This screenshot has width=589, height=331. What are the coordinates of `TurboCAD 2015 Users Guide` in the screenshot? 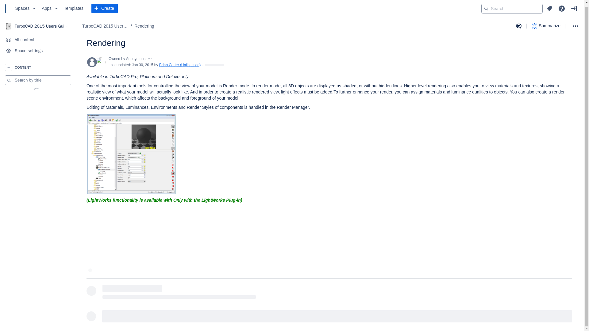 It's located at (37, 24).